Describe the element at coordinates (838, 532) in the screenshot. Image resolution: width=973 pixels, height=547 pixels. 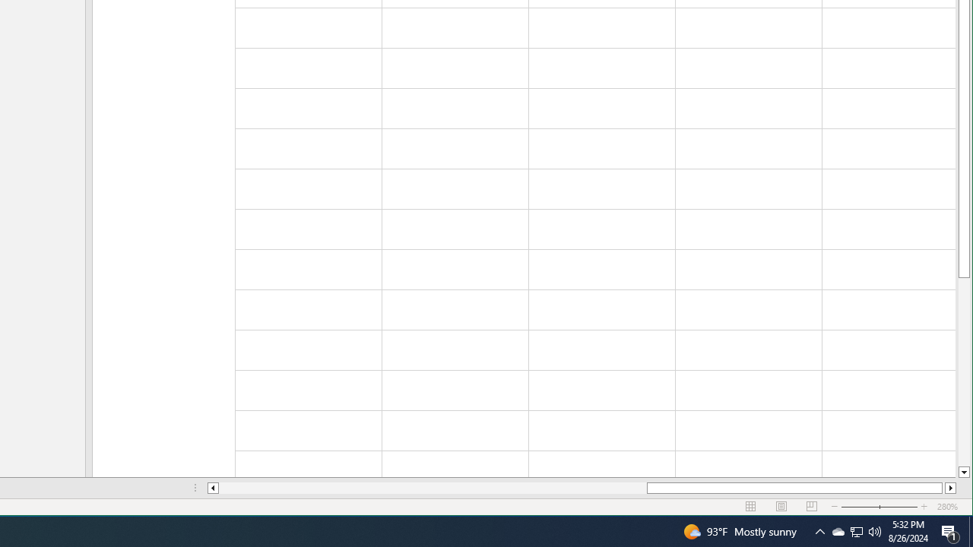
I see `Notification Chevron` at that location.